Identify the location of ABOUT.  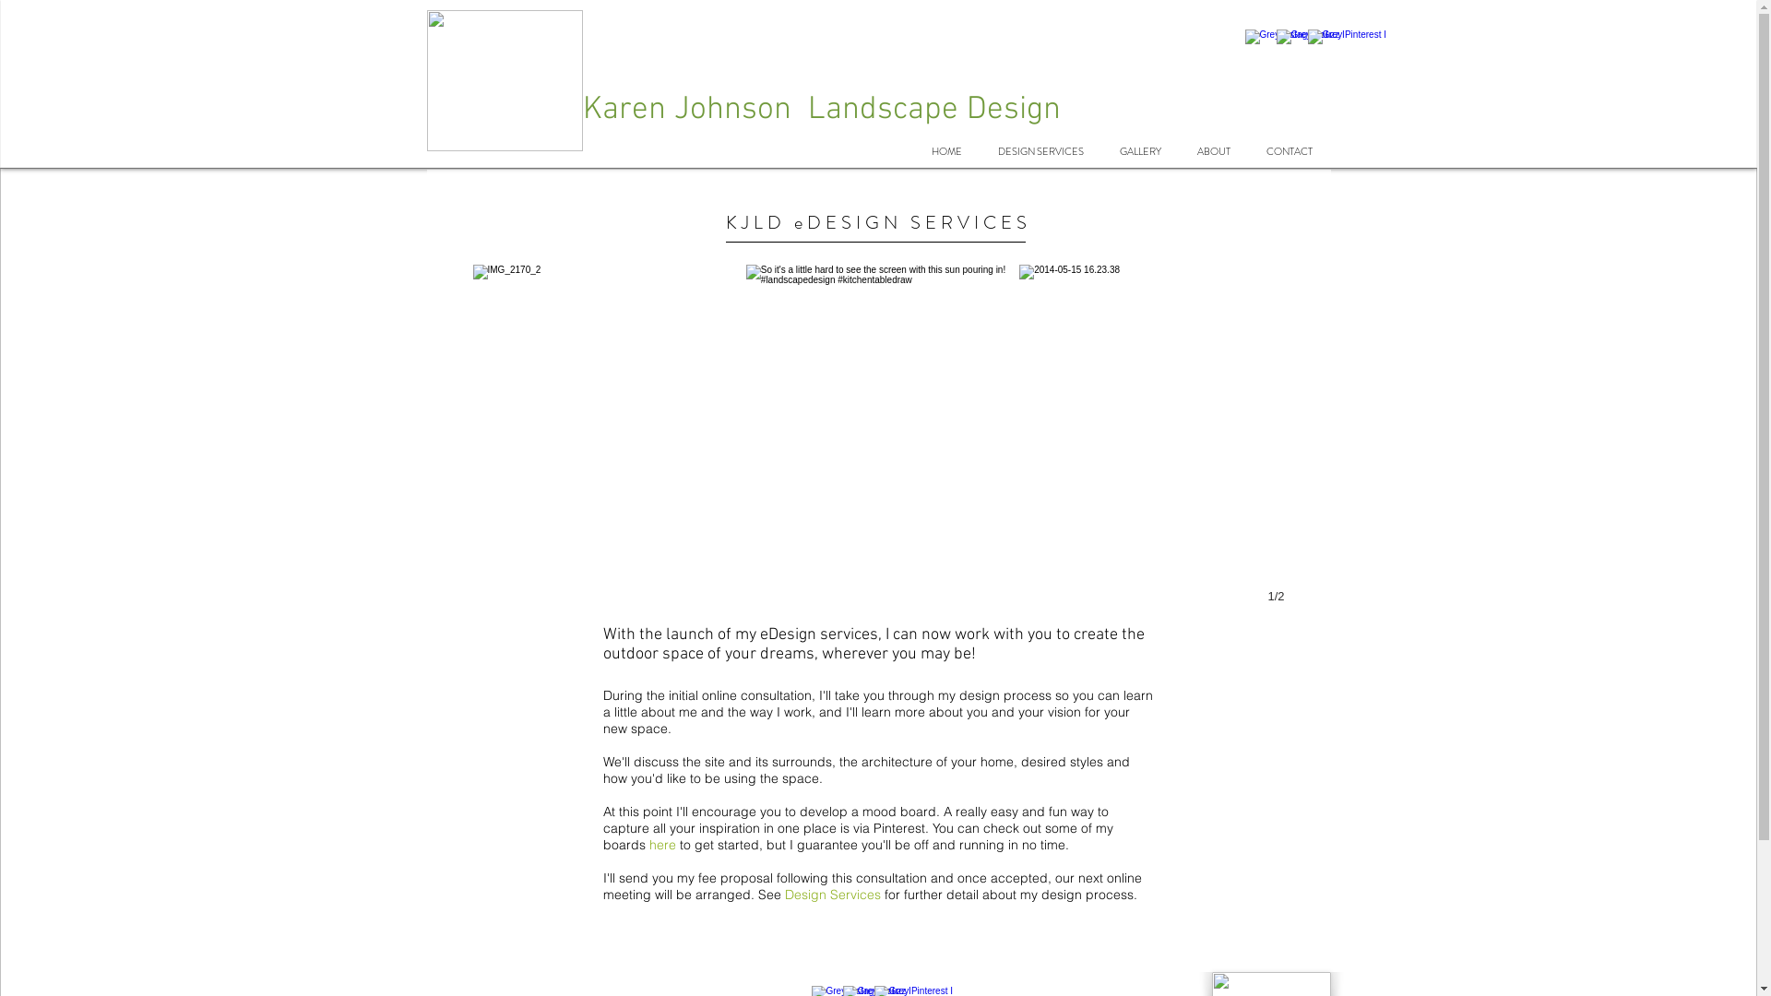
(1214, 151).